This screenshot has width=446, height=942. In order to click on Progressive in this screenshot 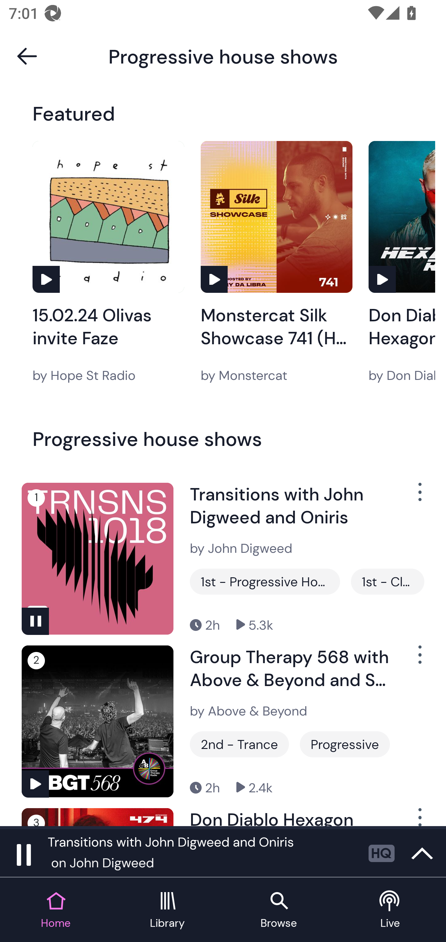, I will do `click(344, 744)`.